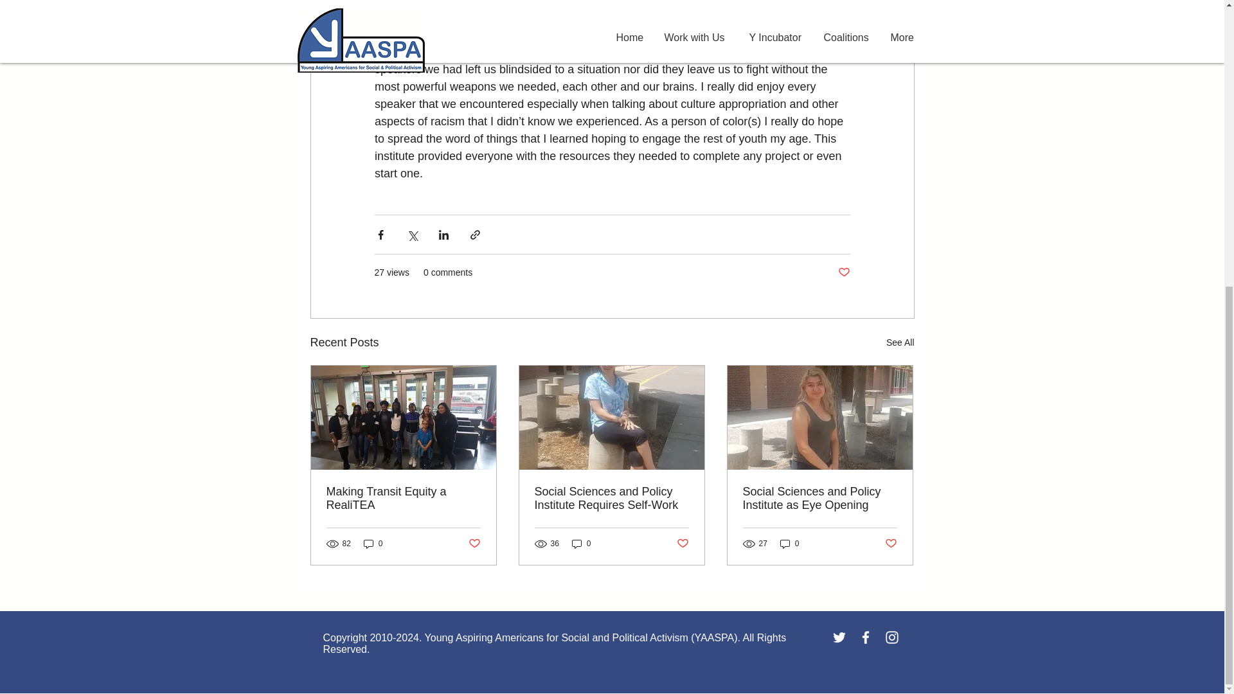  Describe the element at coordinates (819, 499) in the screenshot. I see `Social Sciences and Policy Institute as Eye Opening` at that location.